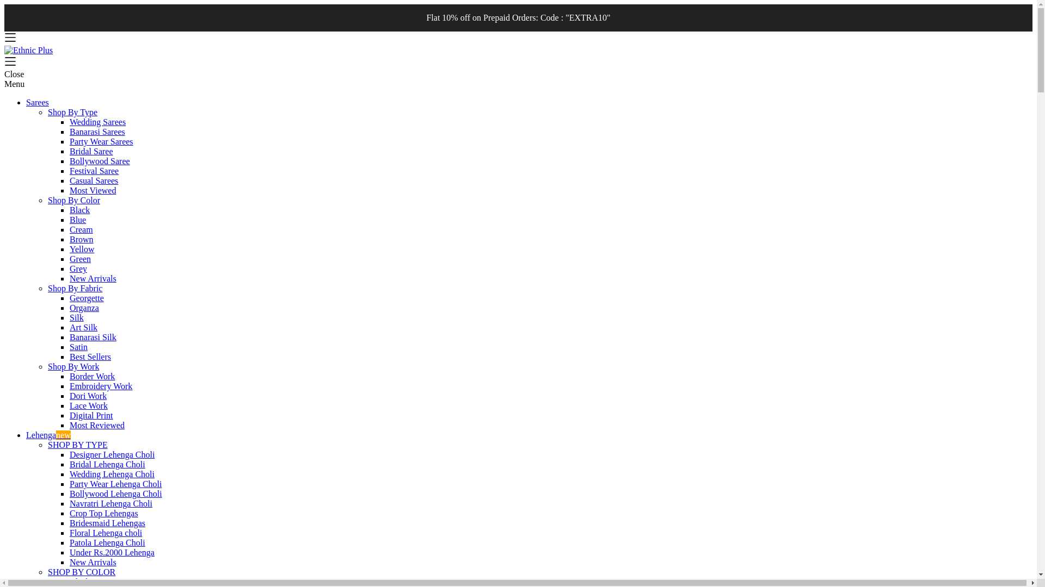 This screenshot has height=587, width=1045. What do you see at coordinates (84, 308) in the screenshot?
I see `Organza` at bounding box center [84, 308].